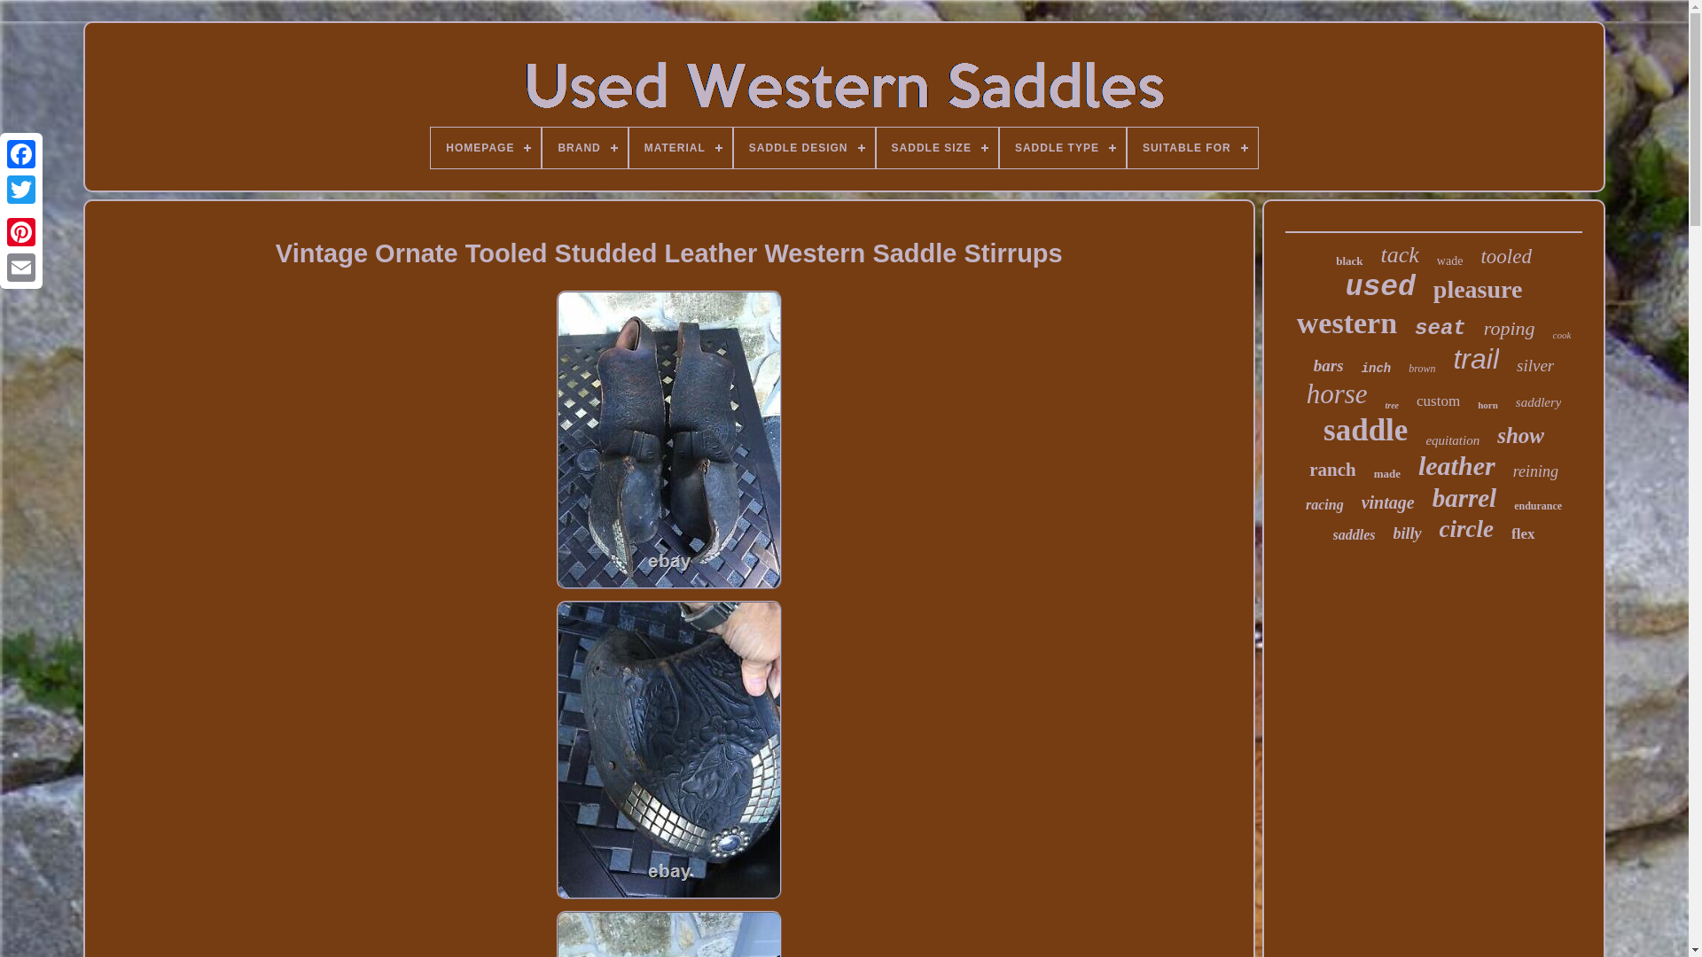 Image resolution: width=1702 pixels, height=957 pixels. Describe the element at coordinates (681, 147) in the screenshot. I see `MATERIAL` at that location.